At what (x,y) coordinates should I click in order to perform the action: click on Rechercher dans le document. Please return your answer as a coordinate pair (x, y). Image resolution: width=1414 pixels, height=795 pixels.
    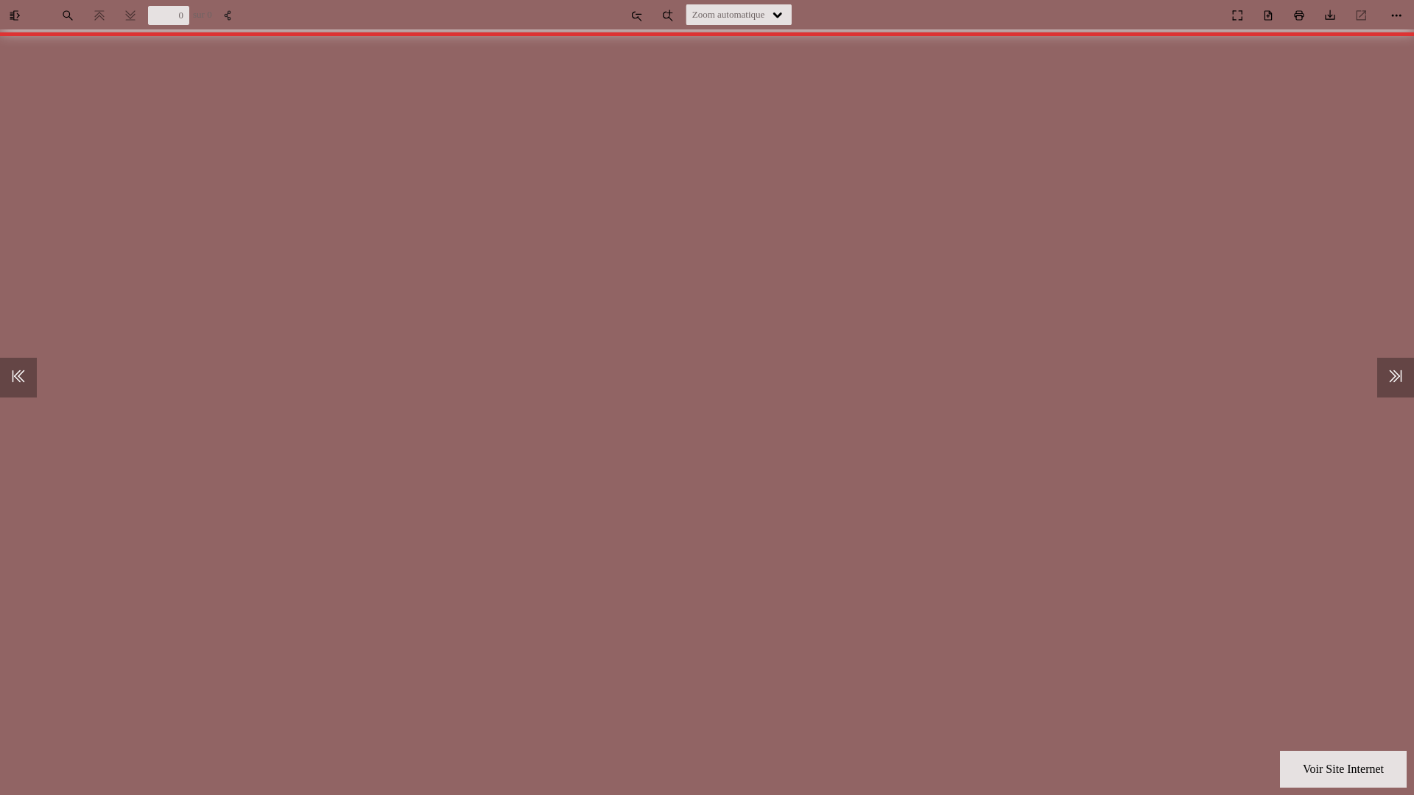
    Looking at the image, I should click on (69, 15).